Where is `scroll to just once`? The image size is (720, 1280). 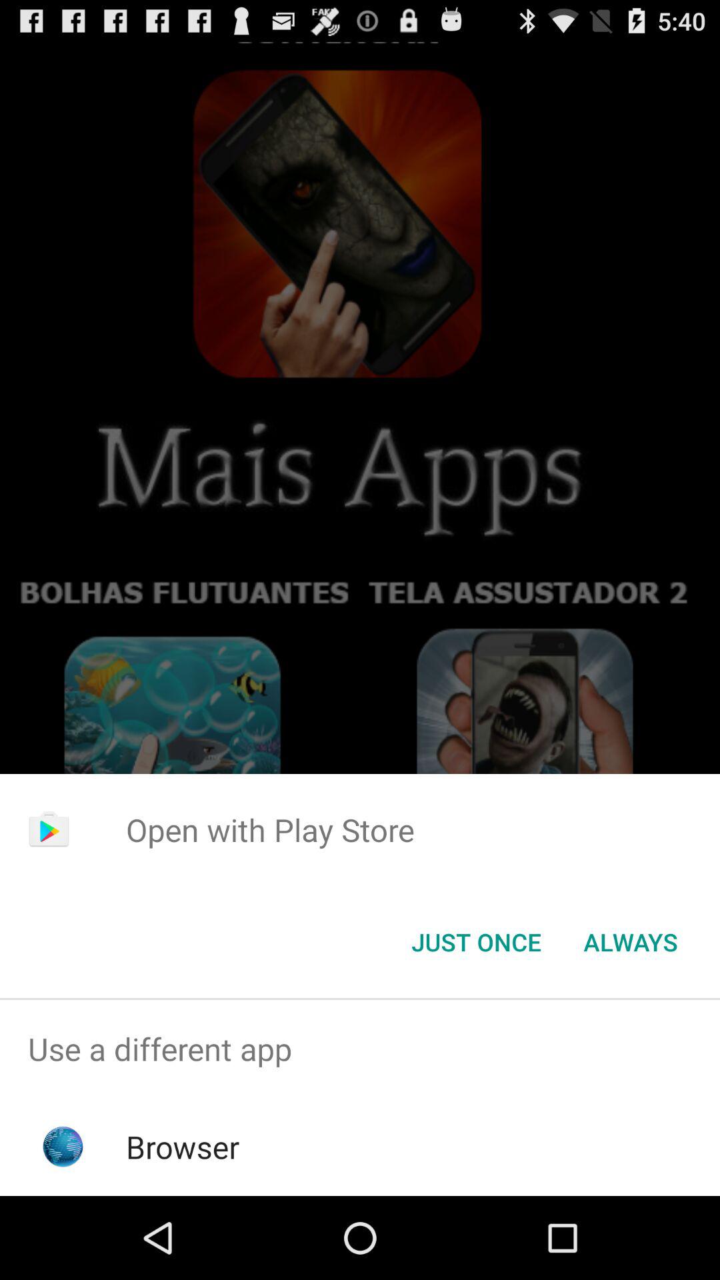 scroll to just once is located at coordinates (476, 942).